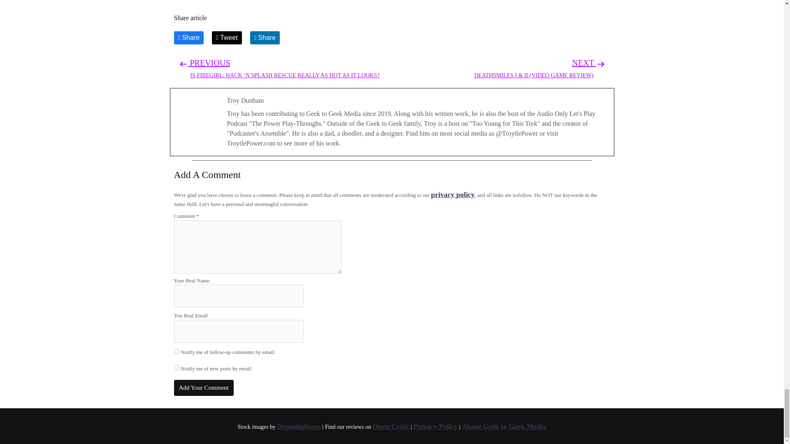 This screenshot has width=790, height=444. Describe the element at coordinates (176, 351) in the screenshot. I see `subscribe` at that location.